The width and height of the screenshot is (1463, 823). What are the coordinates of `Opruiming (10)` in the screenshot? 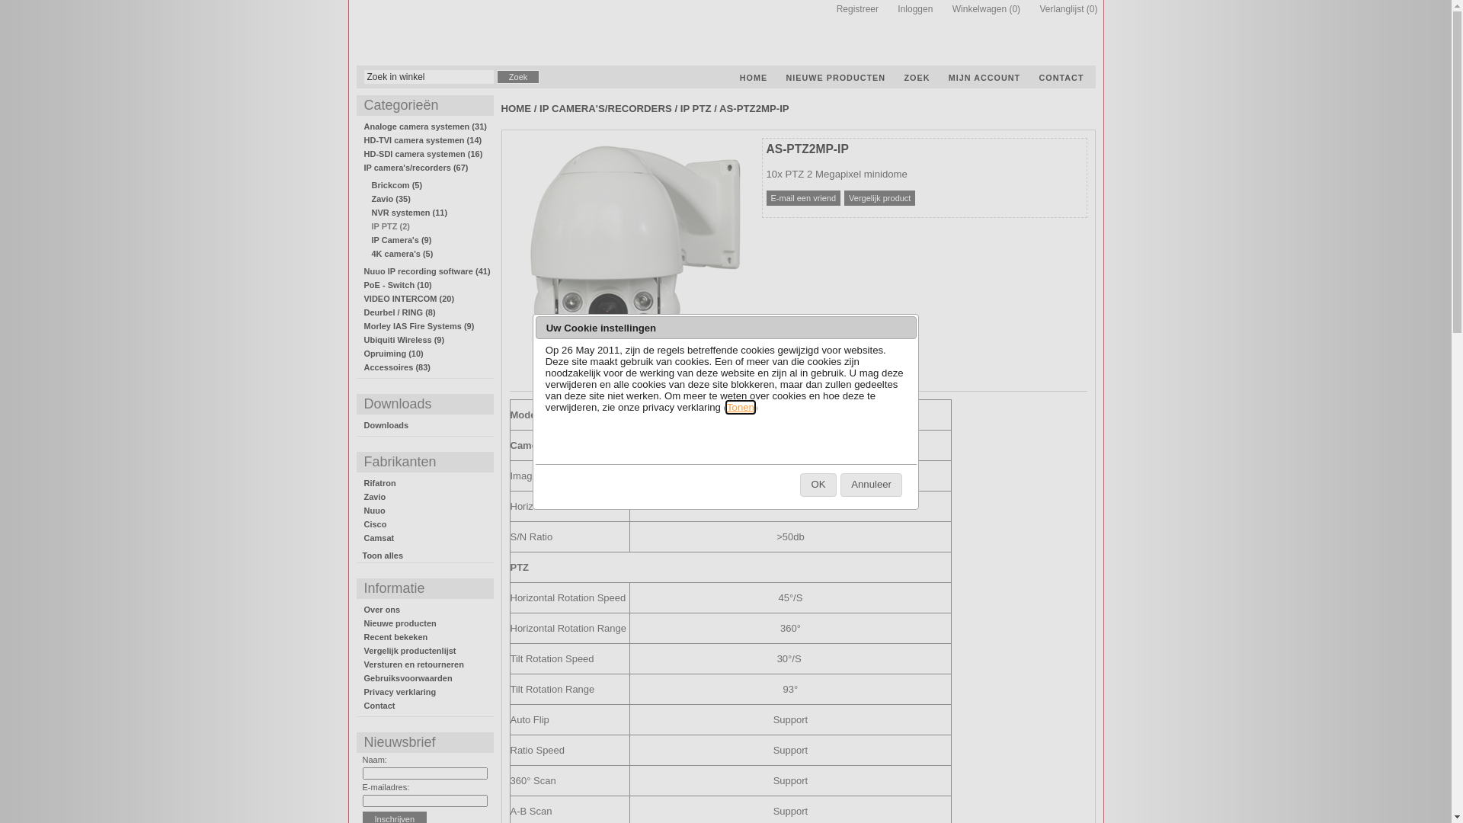 It's located at (394, 354).